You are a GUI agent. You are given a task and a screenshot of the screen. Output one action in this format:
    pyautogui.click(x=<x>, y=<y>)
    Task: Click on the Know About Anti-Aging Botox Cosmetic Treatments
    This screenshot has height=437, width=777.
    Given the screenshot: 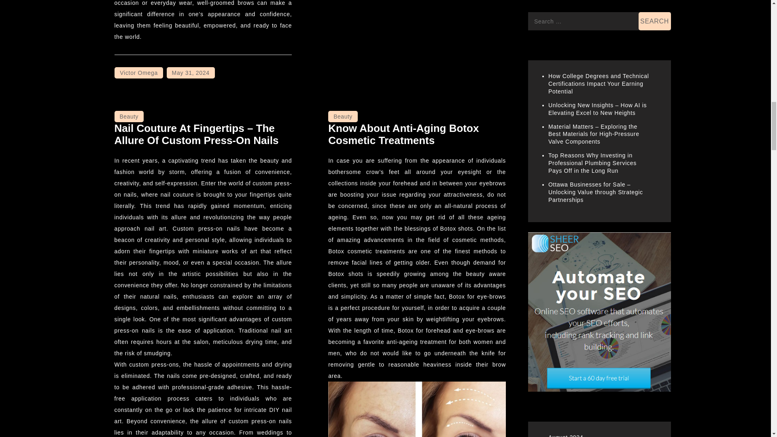 What is the action you would take?
    pyautogui.click(x=403, y=134)
    